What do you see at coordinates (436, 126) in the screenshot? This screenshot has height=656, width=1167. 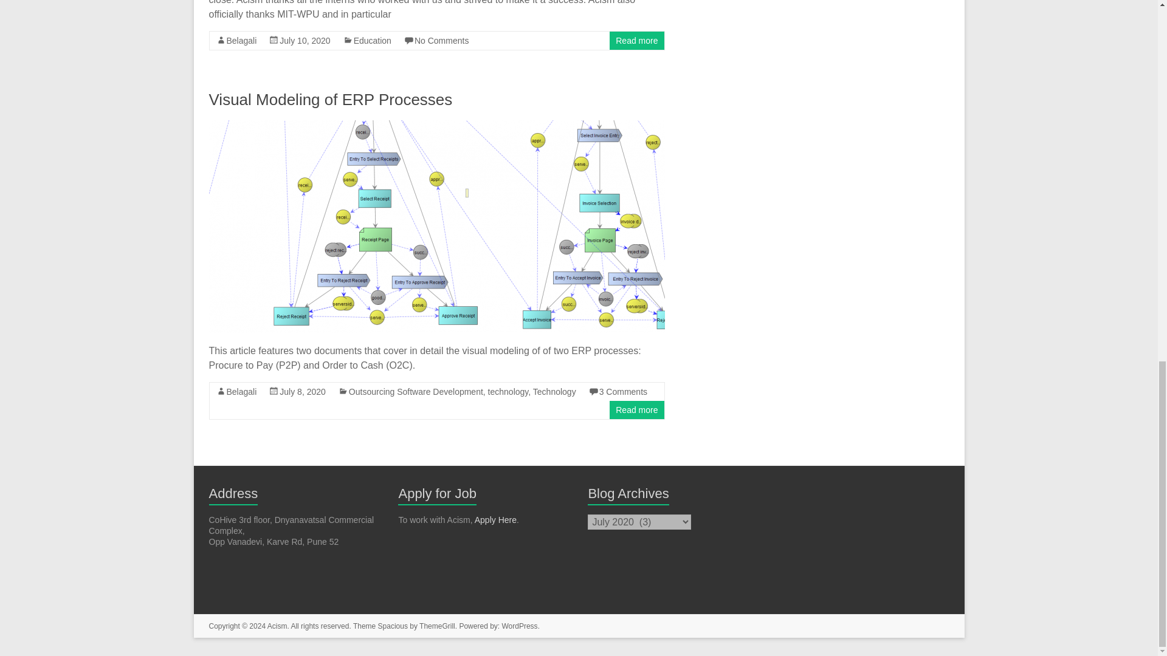 I see `Visual Modeling of ERP Processes` at bounding box center [436, 126].